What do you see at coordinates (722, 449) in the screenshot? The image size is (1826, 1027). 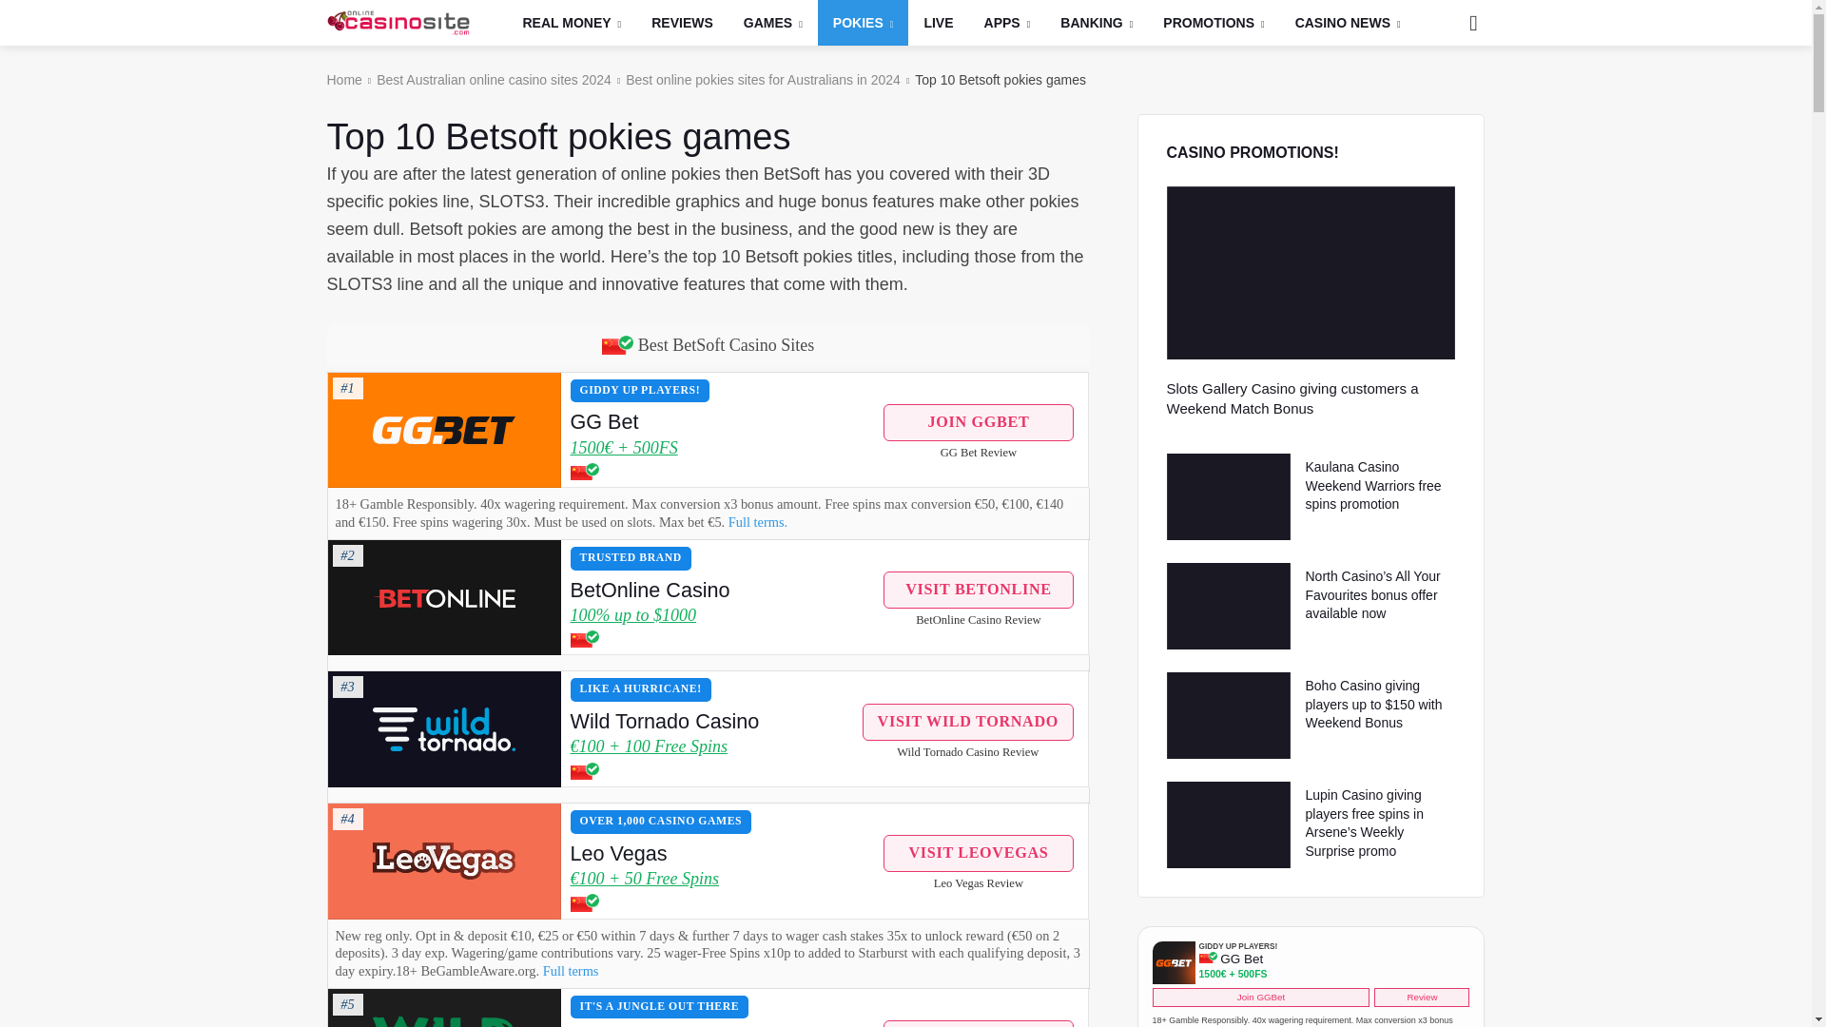 I see `Claim bonus at GG Bet` at bounding box center [722, 449].